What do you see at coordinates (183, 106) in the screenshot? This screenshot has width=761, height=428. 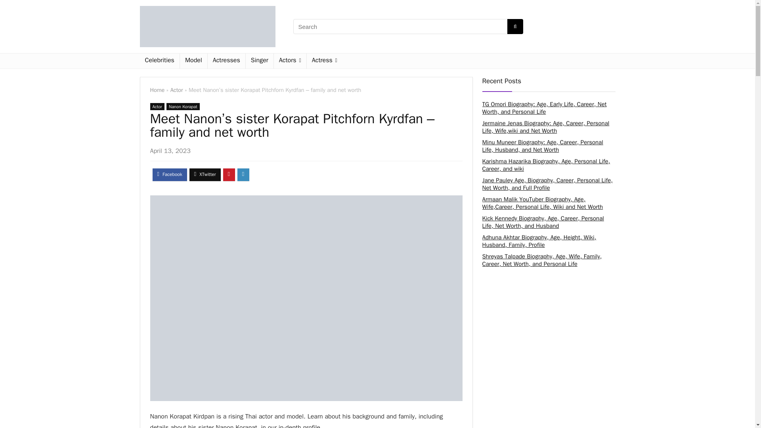 I see `Nanon Korapat` at bounding box center [183, 106].